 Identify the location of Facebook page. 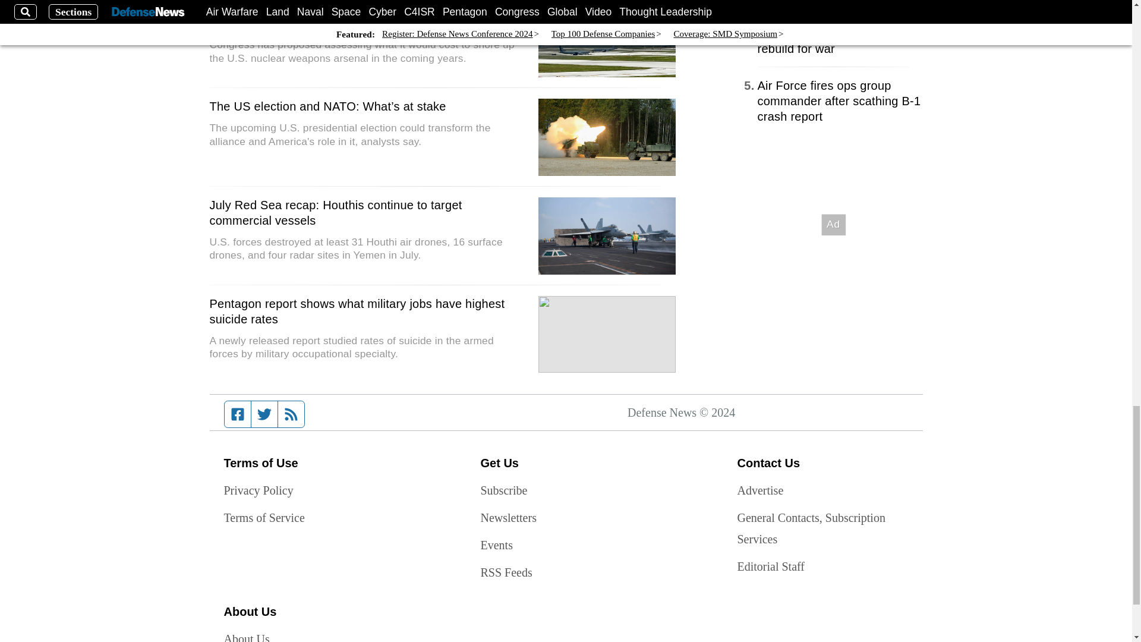
(238, 414).